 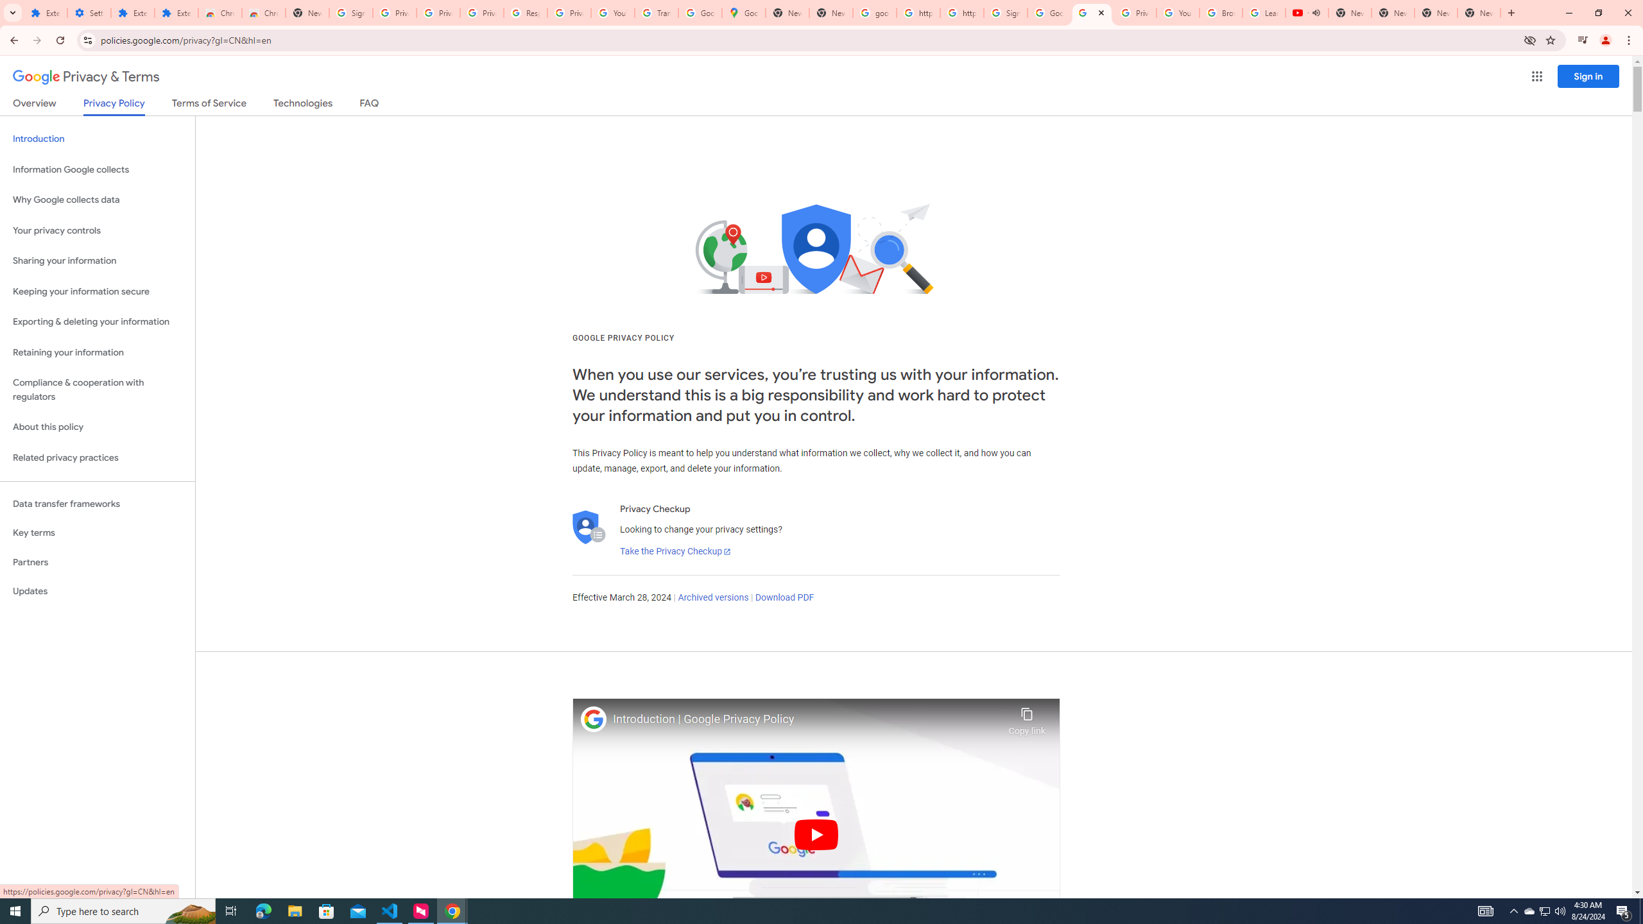 What do you see at coordinates (807, 719) in the screenshot?
I see `Introduction | Google Privacy Policy` at bounding box center [807, 719].